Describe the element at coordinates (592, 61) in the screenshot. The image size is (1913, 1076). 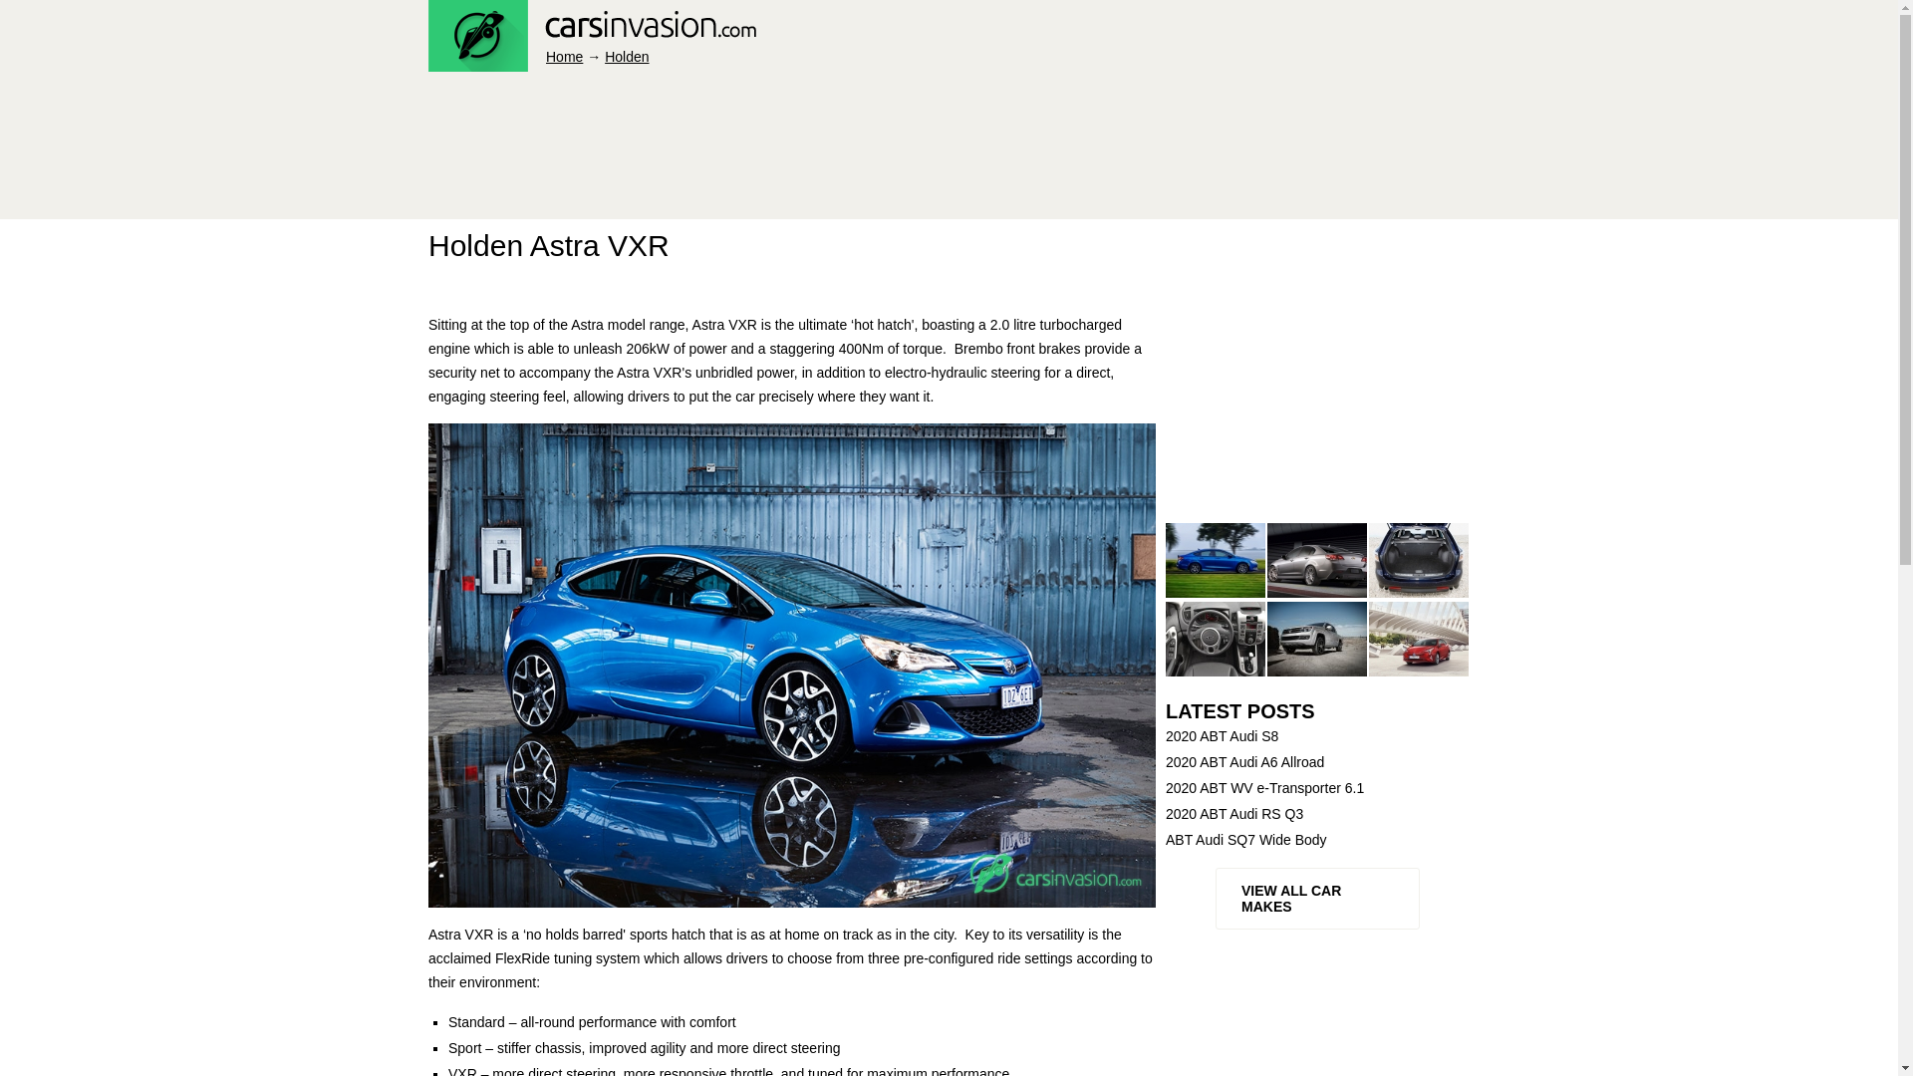
I see `Carsinvasion.com` at that location.